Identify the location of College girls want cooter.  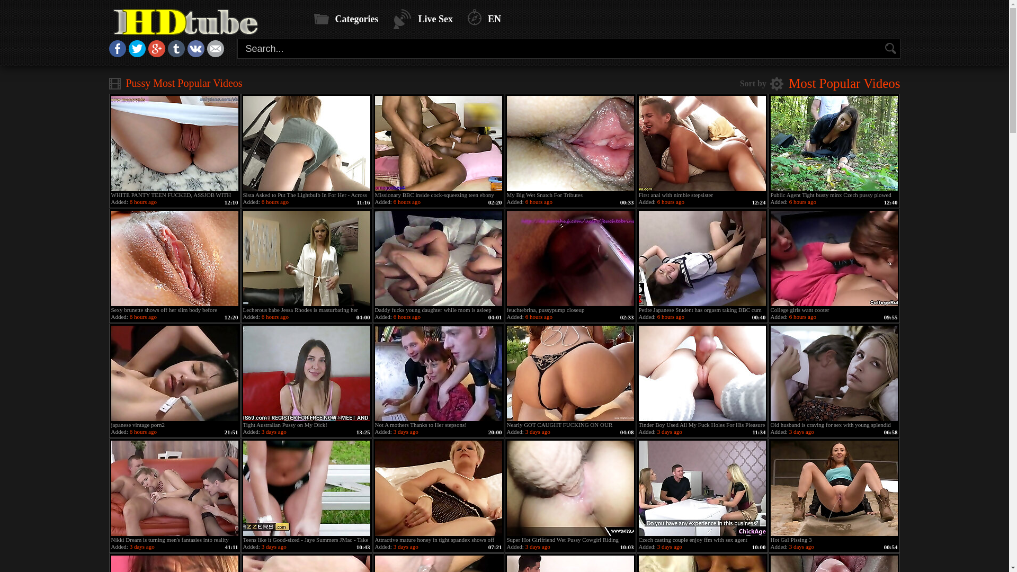
(834, 258).